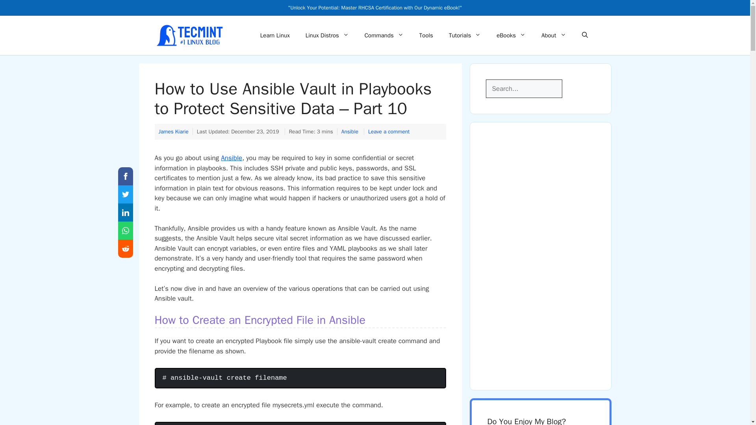  Describe the element at coordinates (327, 35) in the screenshot. I see `Linux Distributions` at that location.